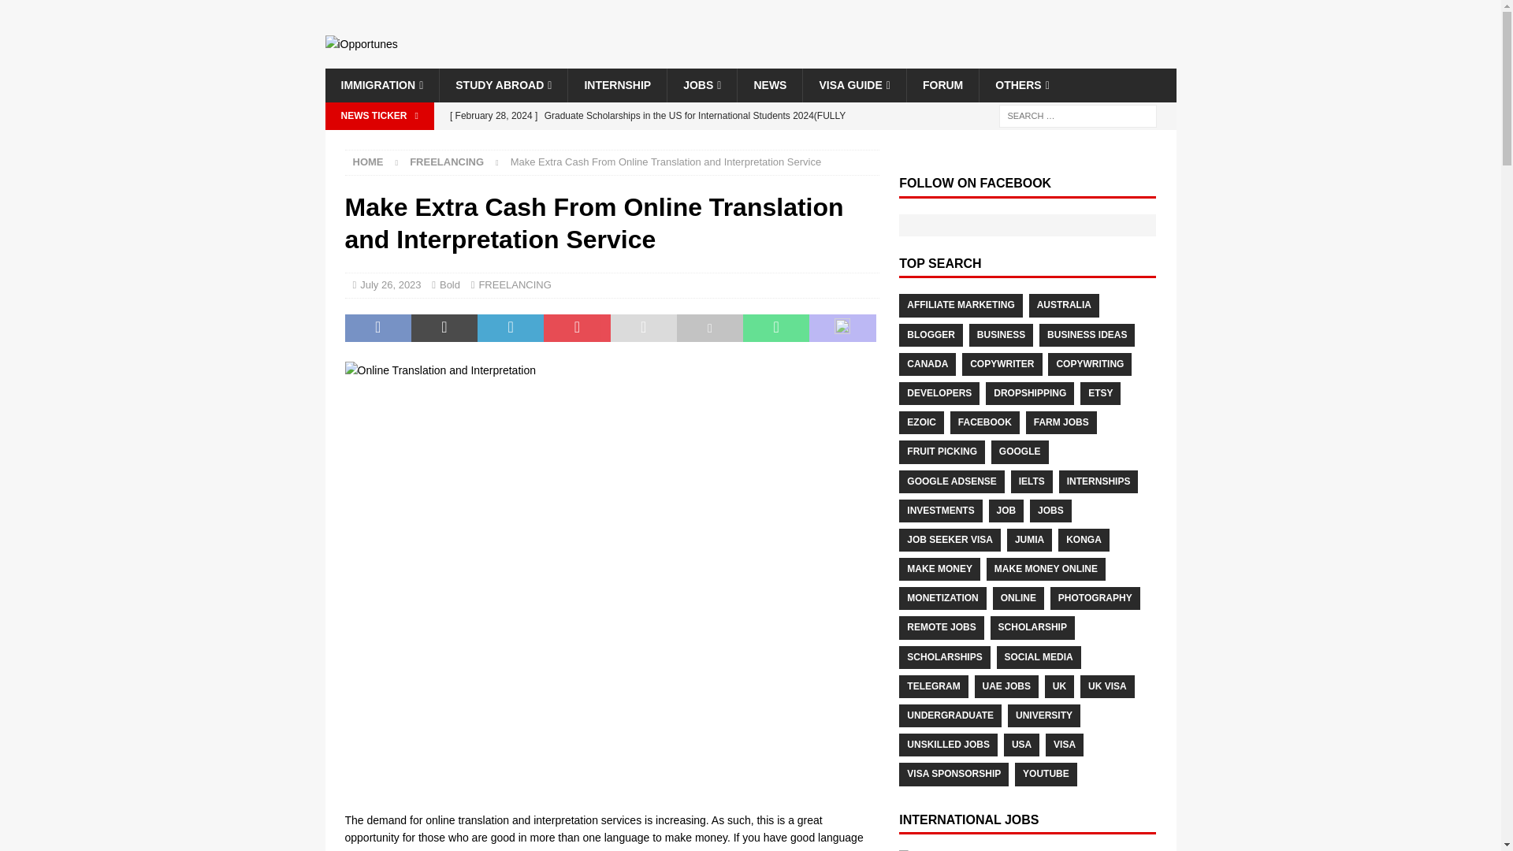  What do you see at coordinates (447, 161) in the screenshot?
I see `FREELANCING` at bounding box center [447, 161].